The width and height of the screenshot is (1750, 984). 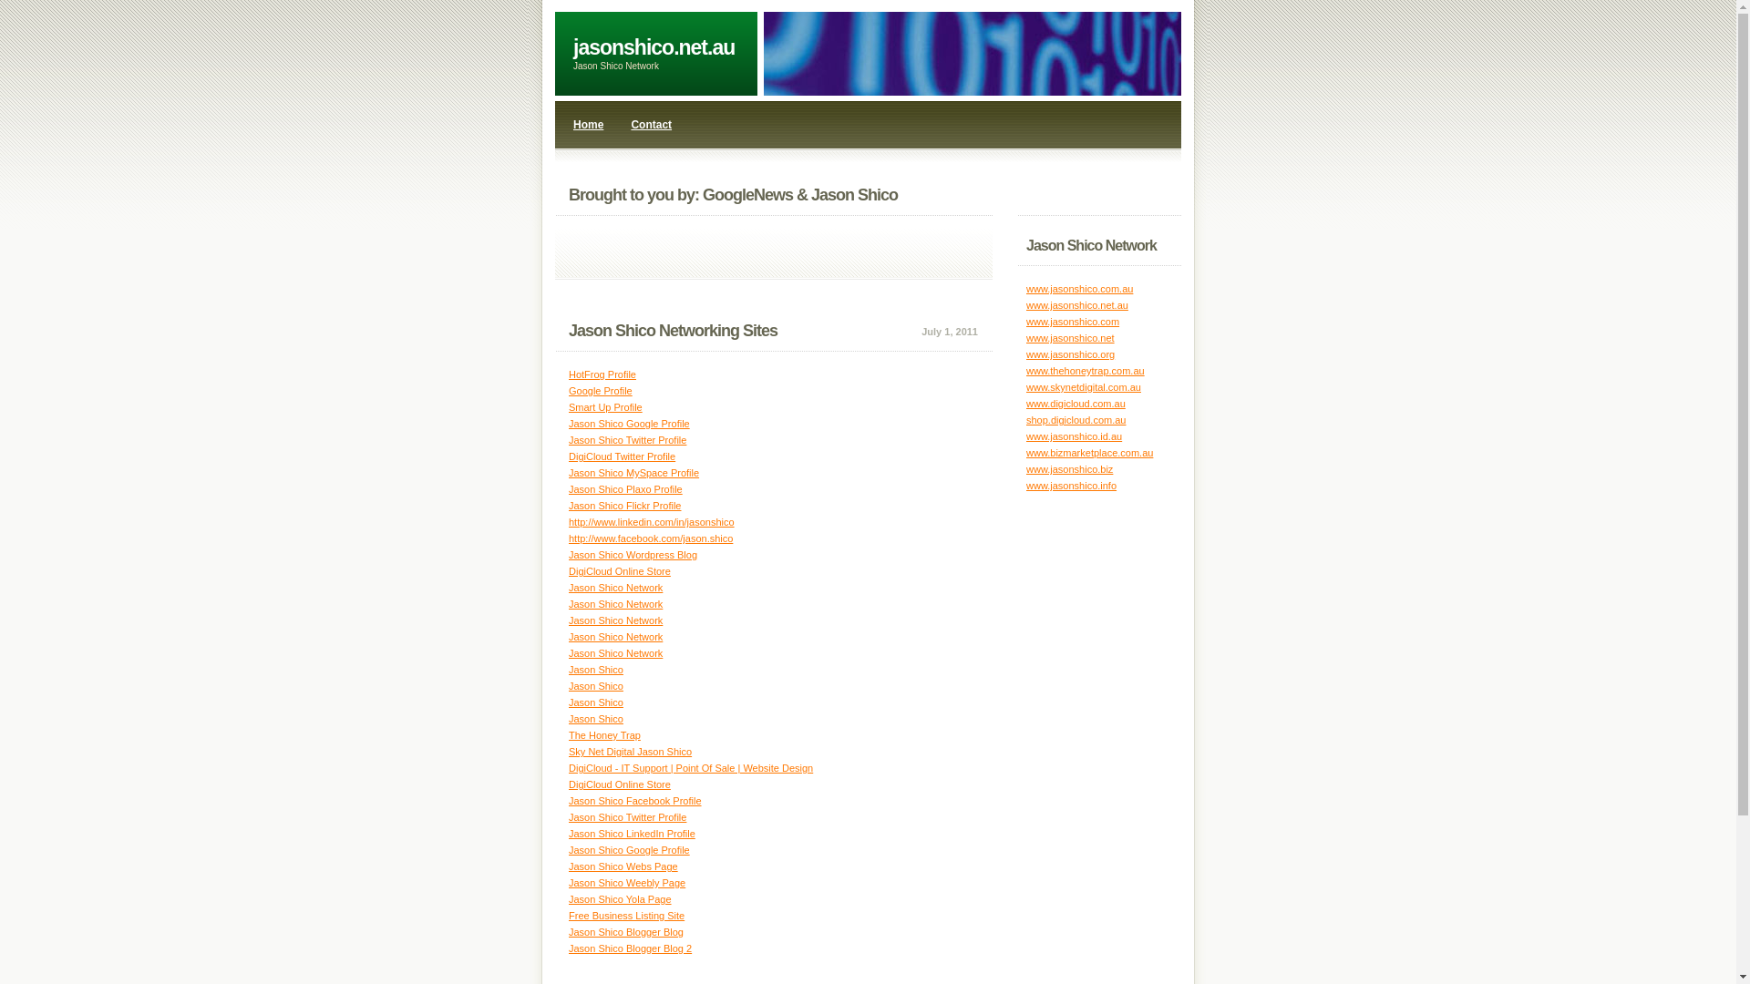 I want to click on www.jasonshico.org, so click(x=1070, y=354).